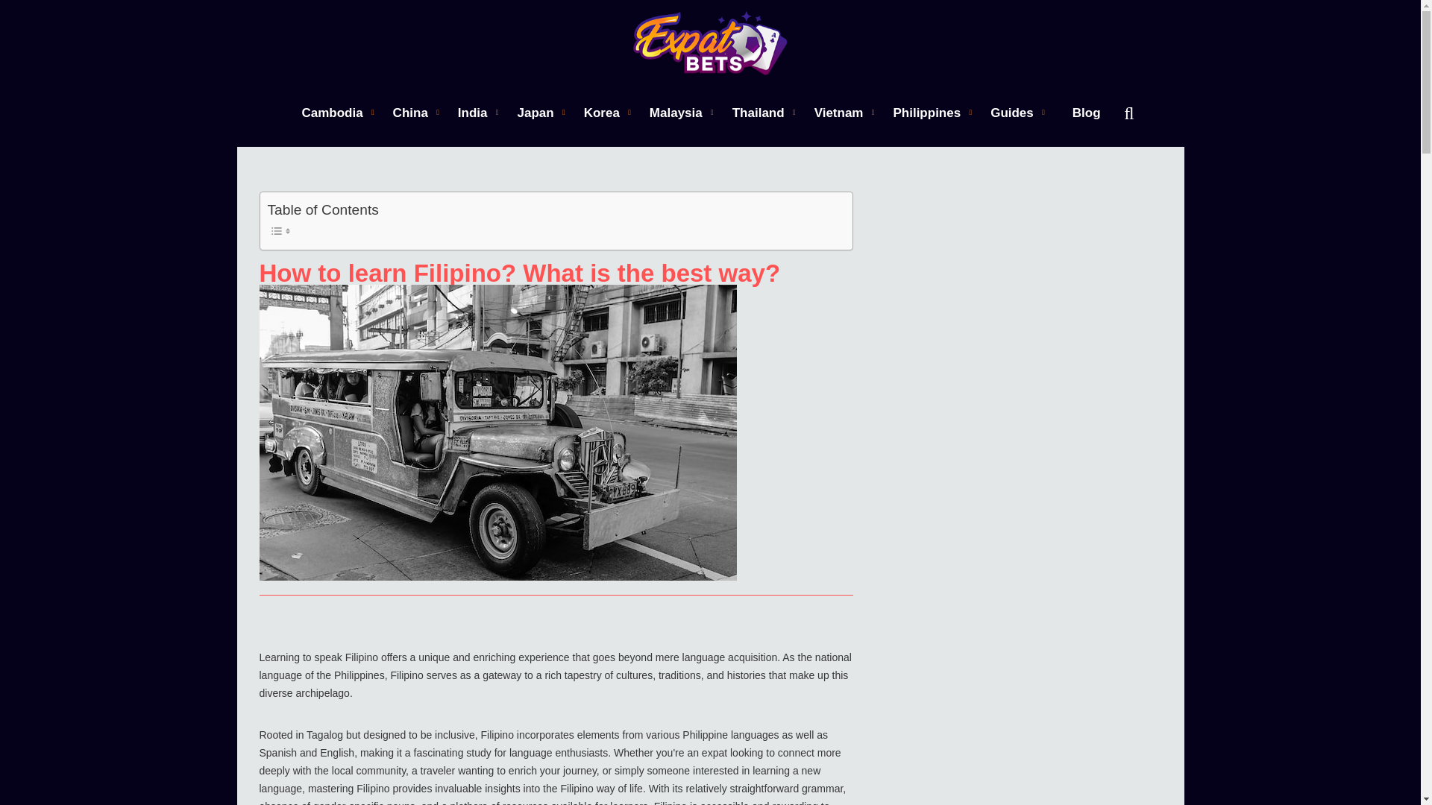  Describe the element at coordinates (331, 112) in the screenshot. I see `Cambodia` at that location.